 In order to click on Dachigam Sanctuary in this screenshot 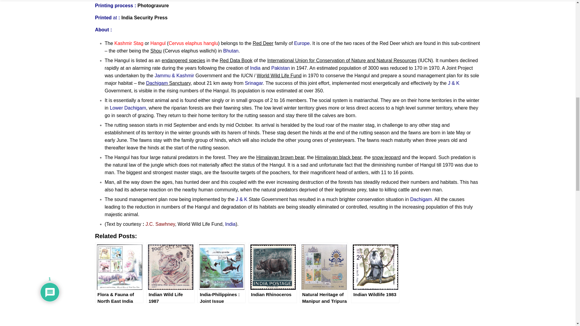, I will do `click(168, 83)`.